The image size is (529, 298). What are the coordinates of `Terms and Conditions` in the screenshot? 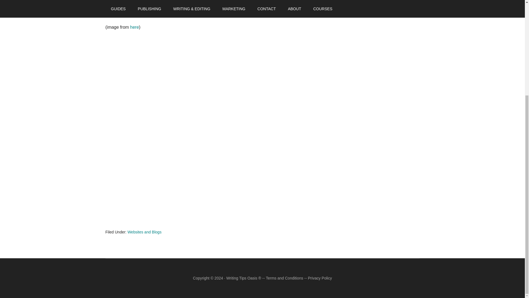 It's located at (284, 278).